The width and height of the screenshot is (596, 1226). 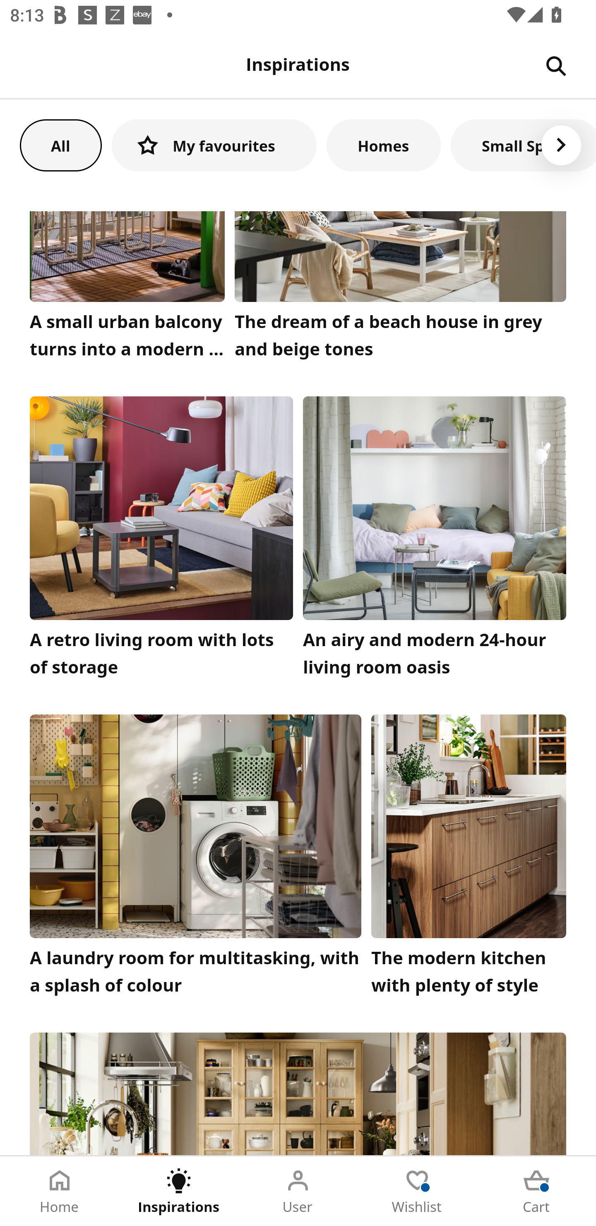 I want to click on Wishlist
Tab 4 of 5, so click(x=417, y=1191).